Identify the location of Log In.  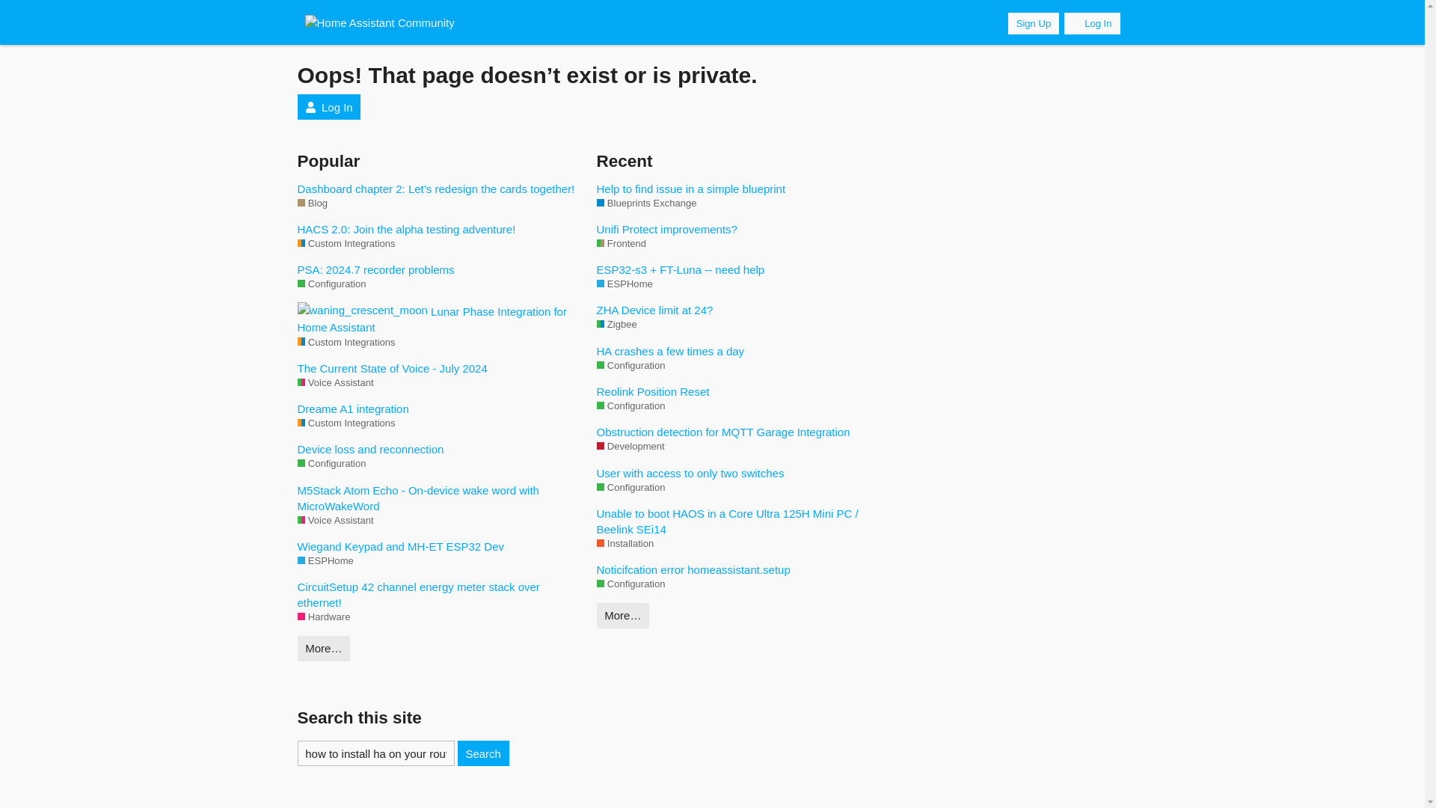
(329, 106).